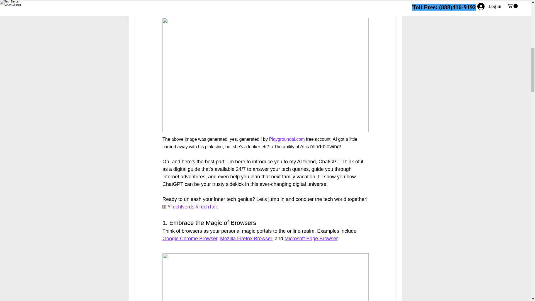 This screenshot has height=301, width=535. Describe the element at coordinates (189, 239) in the screenshot. I see `Google Chrome Browser` at that location.